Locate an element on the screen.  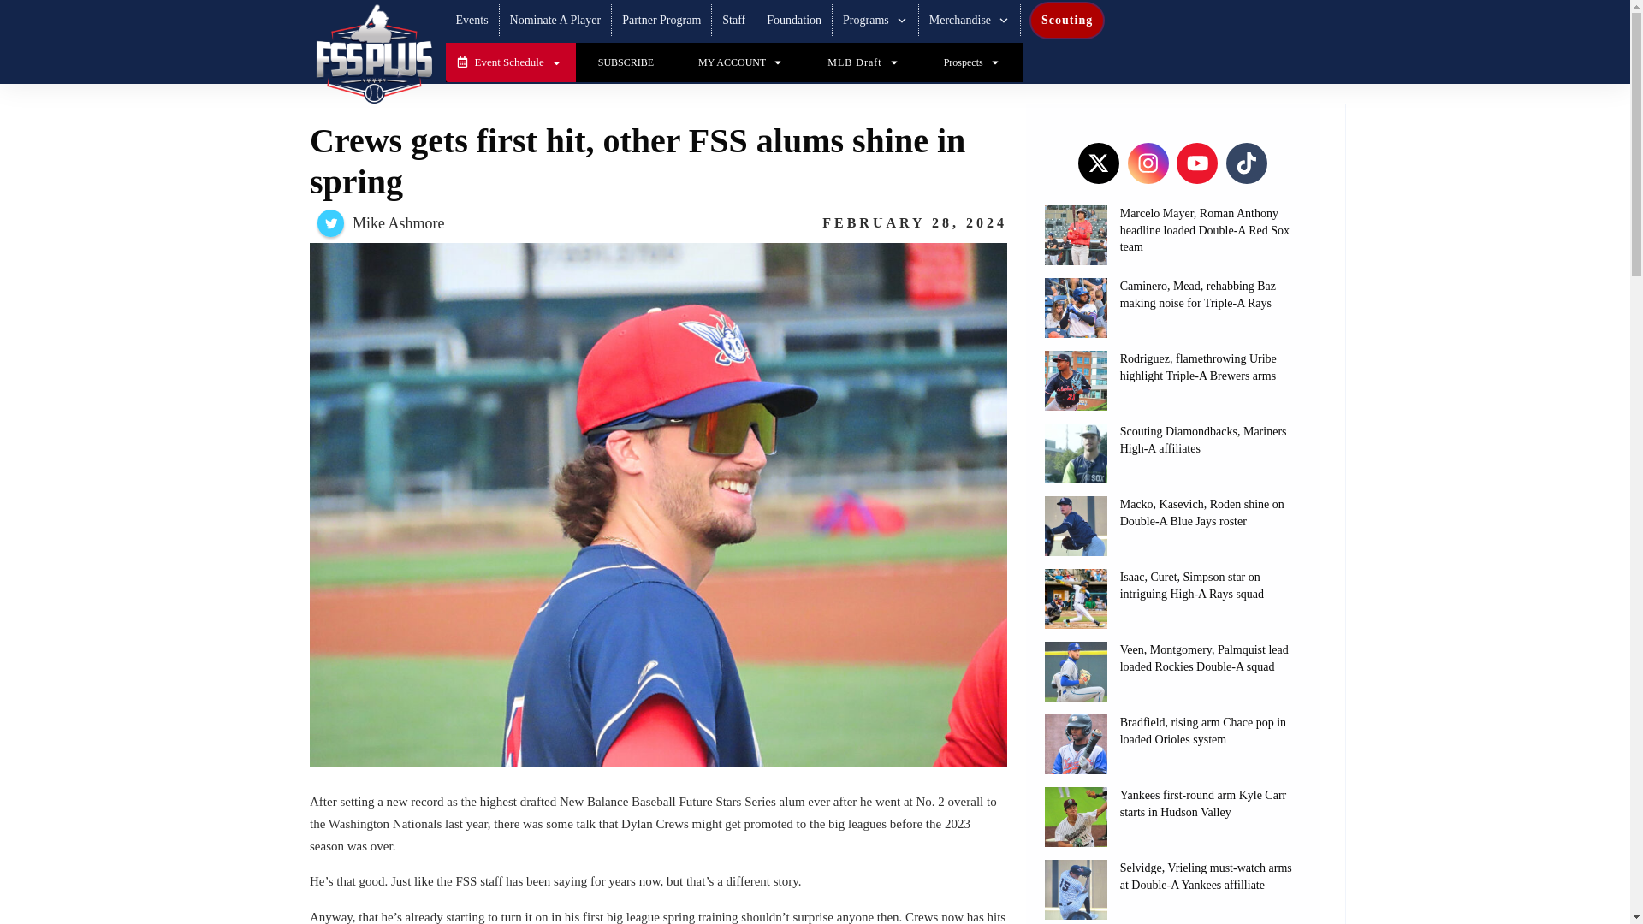
Scouting Diamondbacks, Mariners High-A affiliates is located at coordinates (1203, 440).